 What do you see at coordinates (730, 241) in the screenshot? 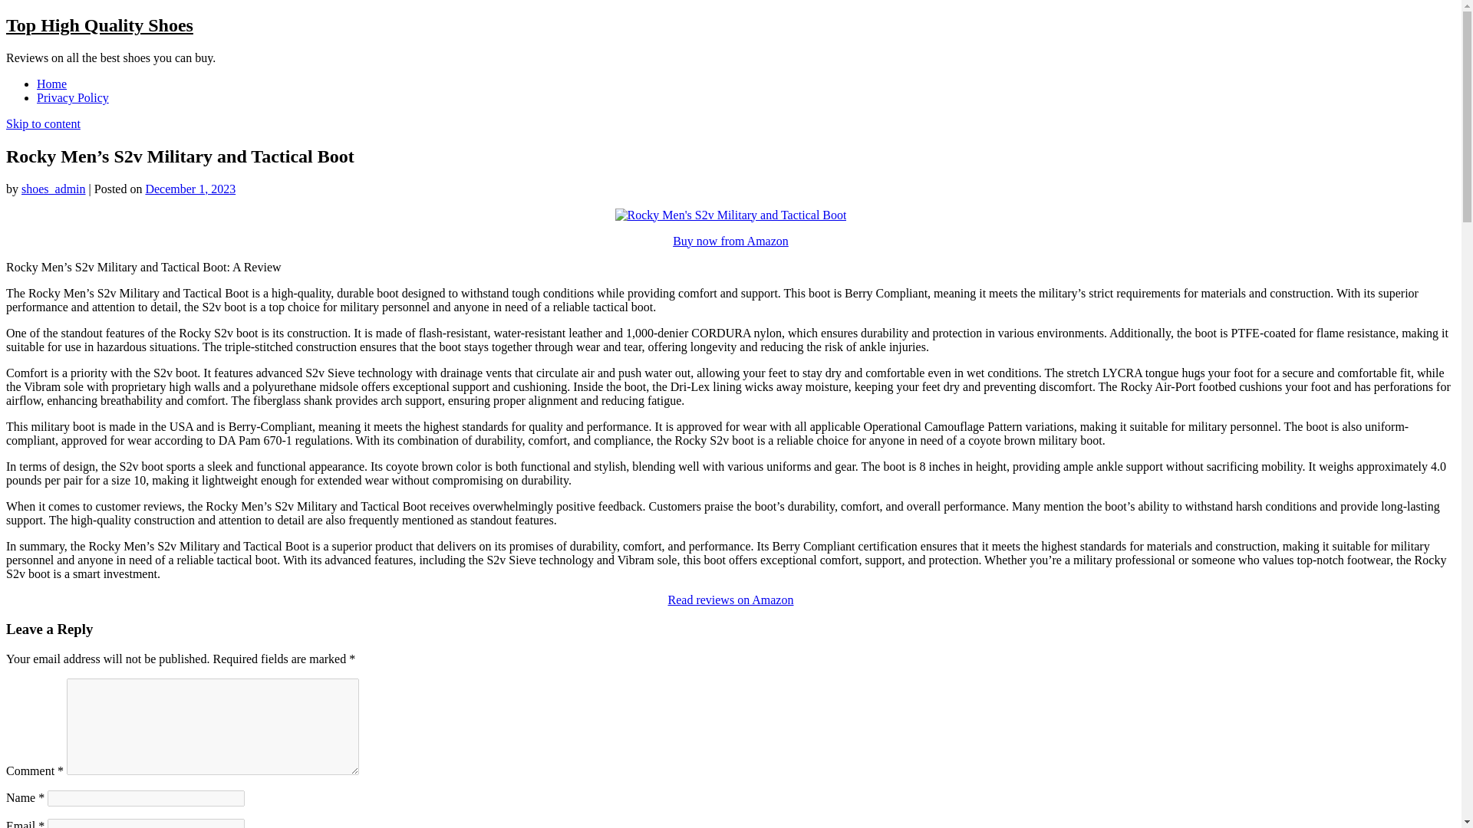
I see `Buy now from Amazon` at bounding box center [730, 241].